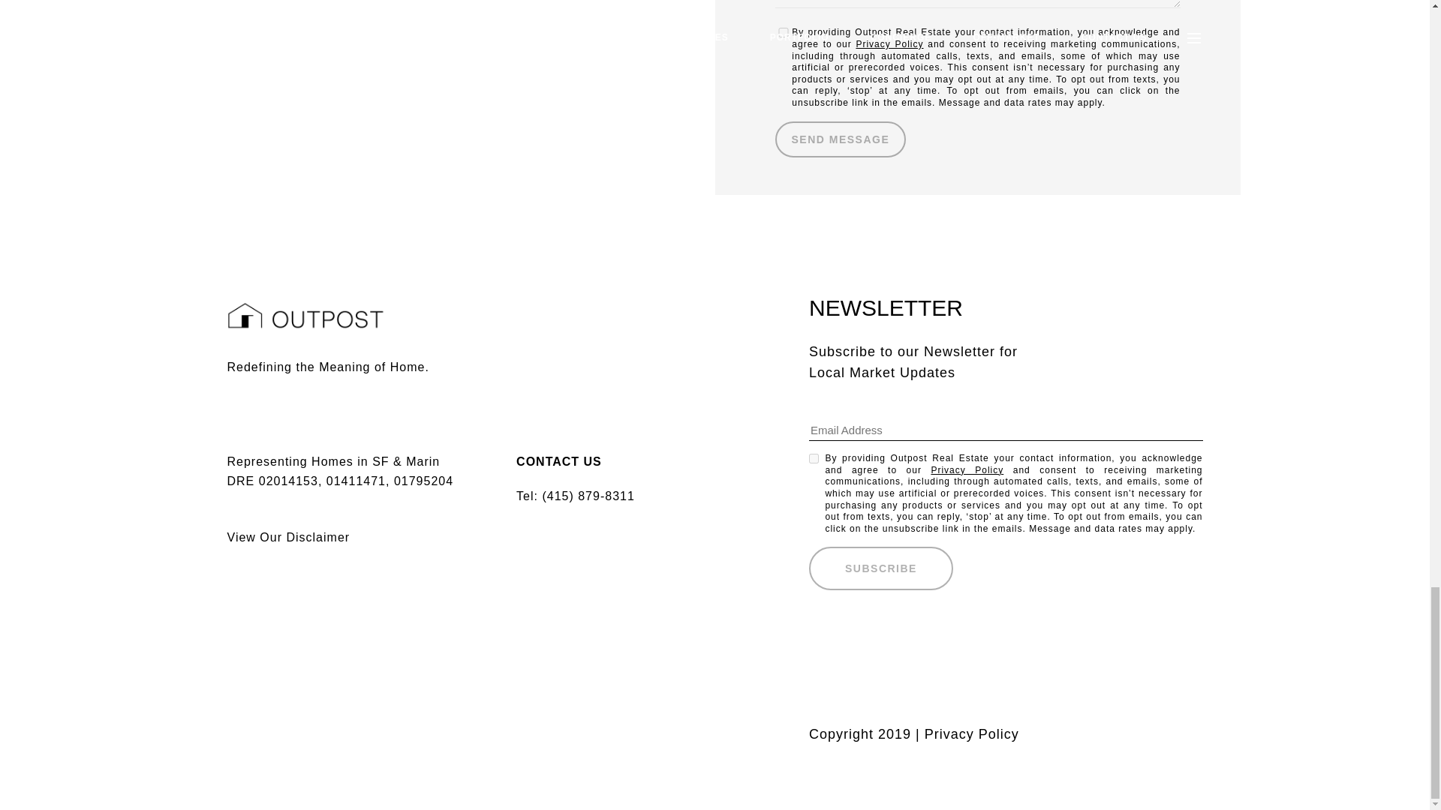 The height and width of the screenshot is (810, 1441). What do you see at coordinates (880, 568) in the screenshot?
I see `SUBSCRIBE` at bounding box center [880, 568].